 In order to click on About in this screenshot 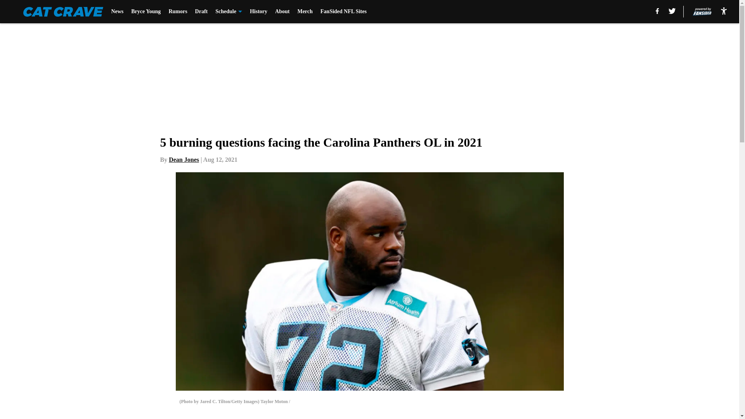, I will do `click(282, 12)`.